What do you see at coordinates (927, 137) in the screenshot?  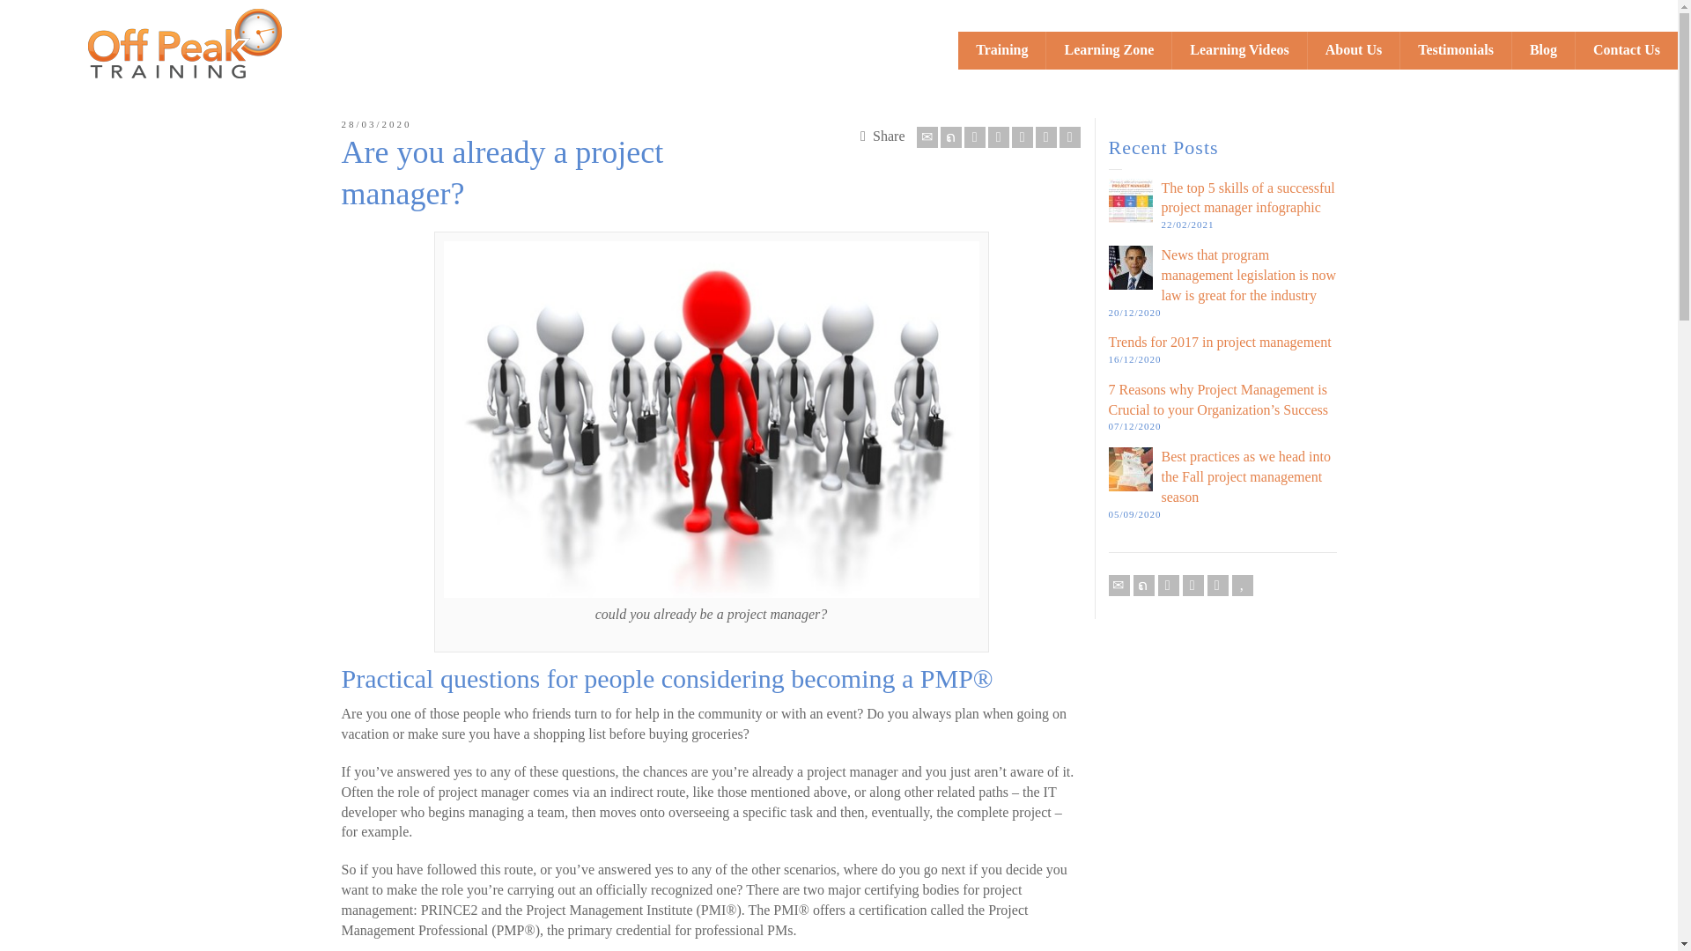 I see `Email` at bounding box center [927, 137].